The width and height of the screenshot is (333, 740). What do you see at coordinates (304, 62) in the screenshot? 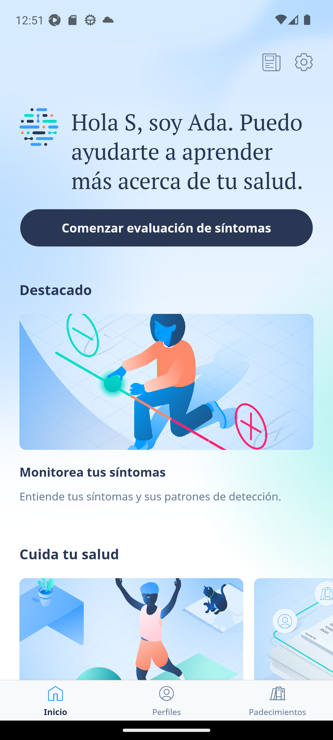
I see `settings icon, open settings` at bounding box center [304, 62].